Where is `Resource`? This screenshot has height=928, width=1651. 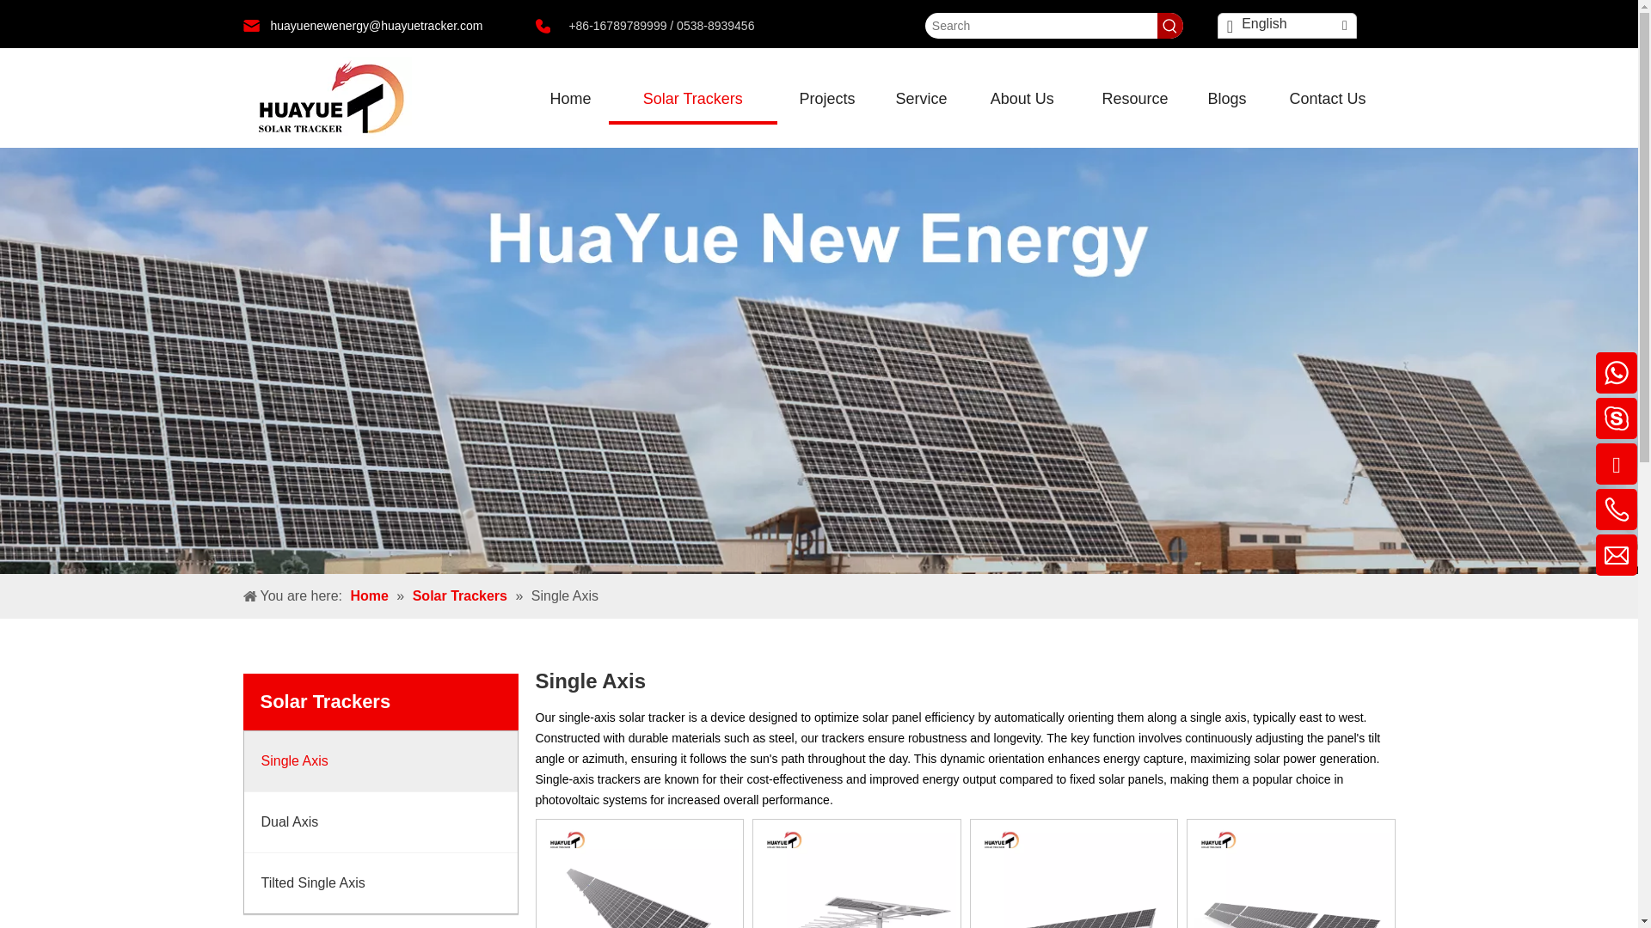
Resource is located at coordinates (1135, 98).